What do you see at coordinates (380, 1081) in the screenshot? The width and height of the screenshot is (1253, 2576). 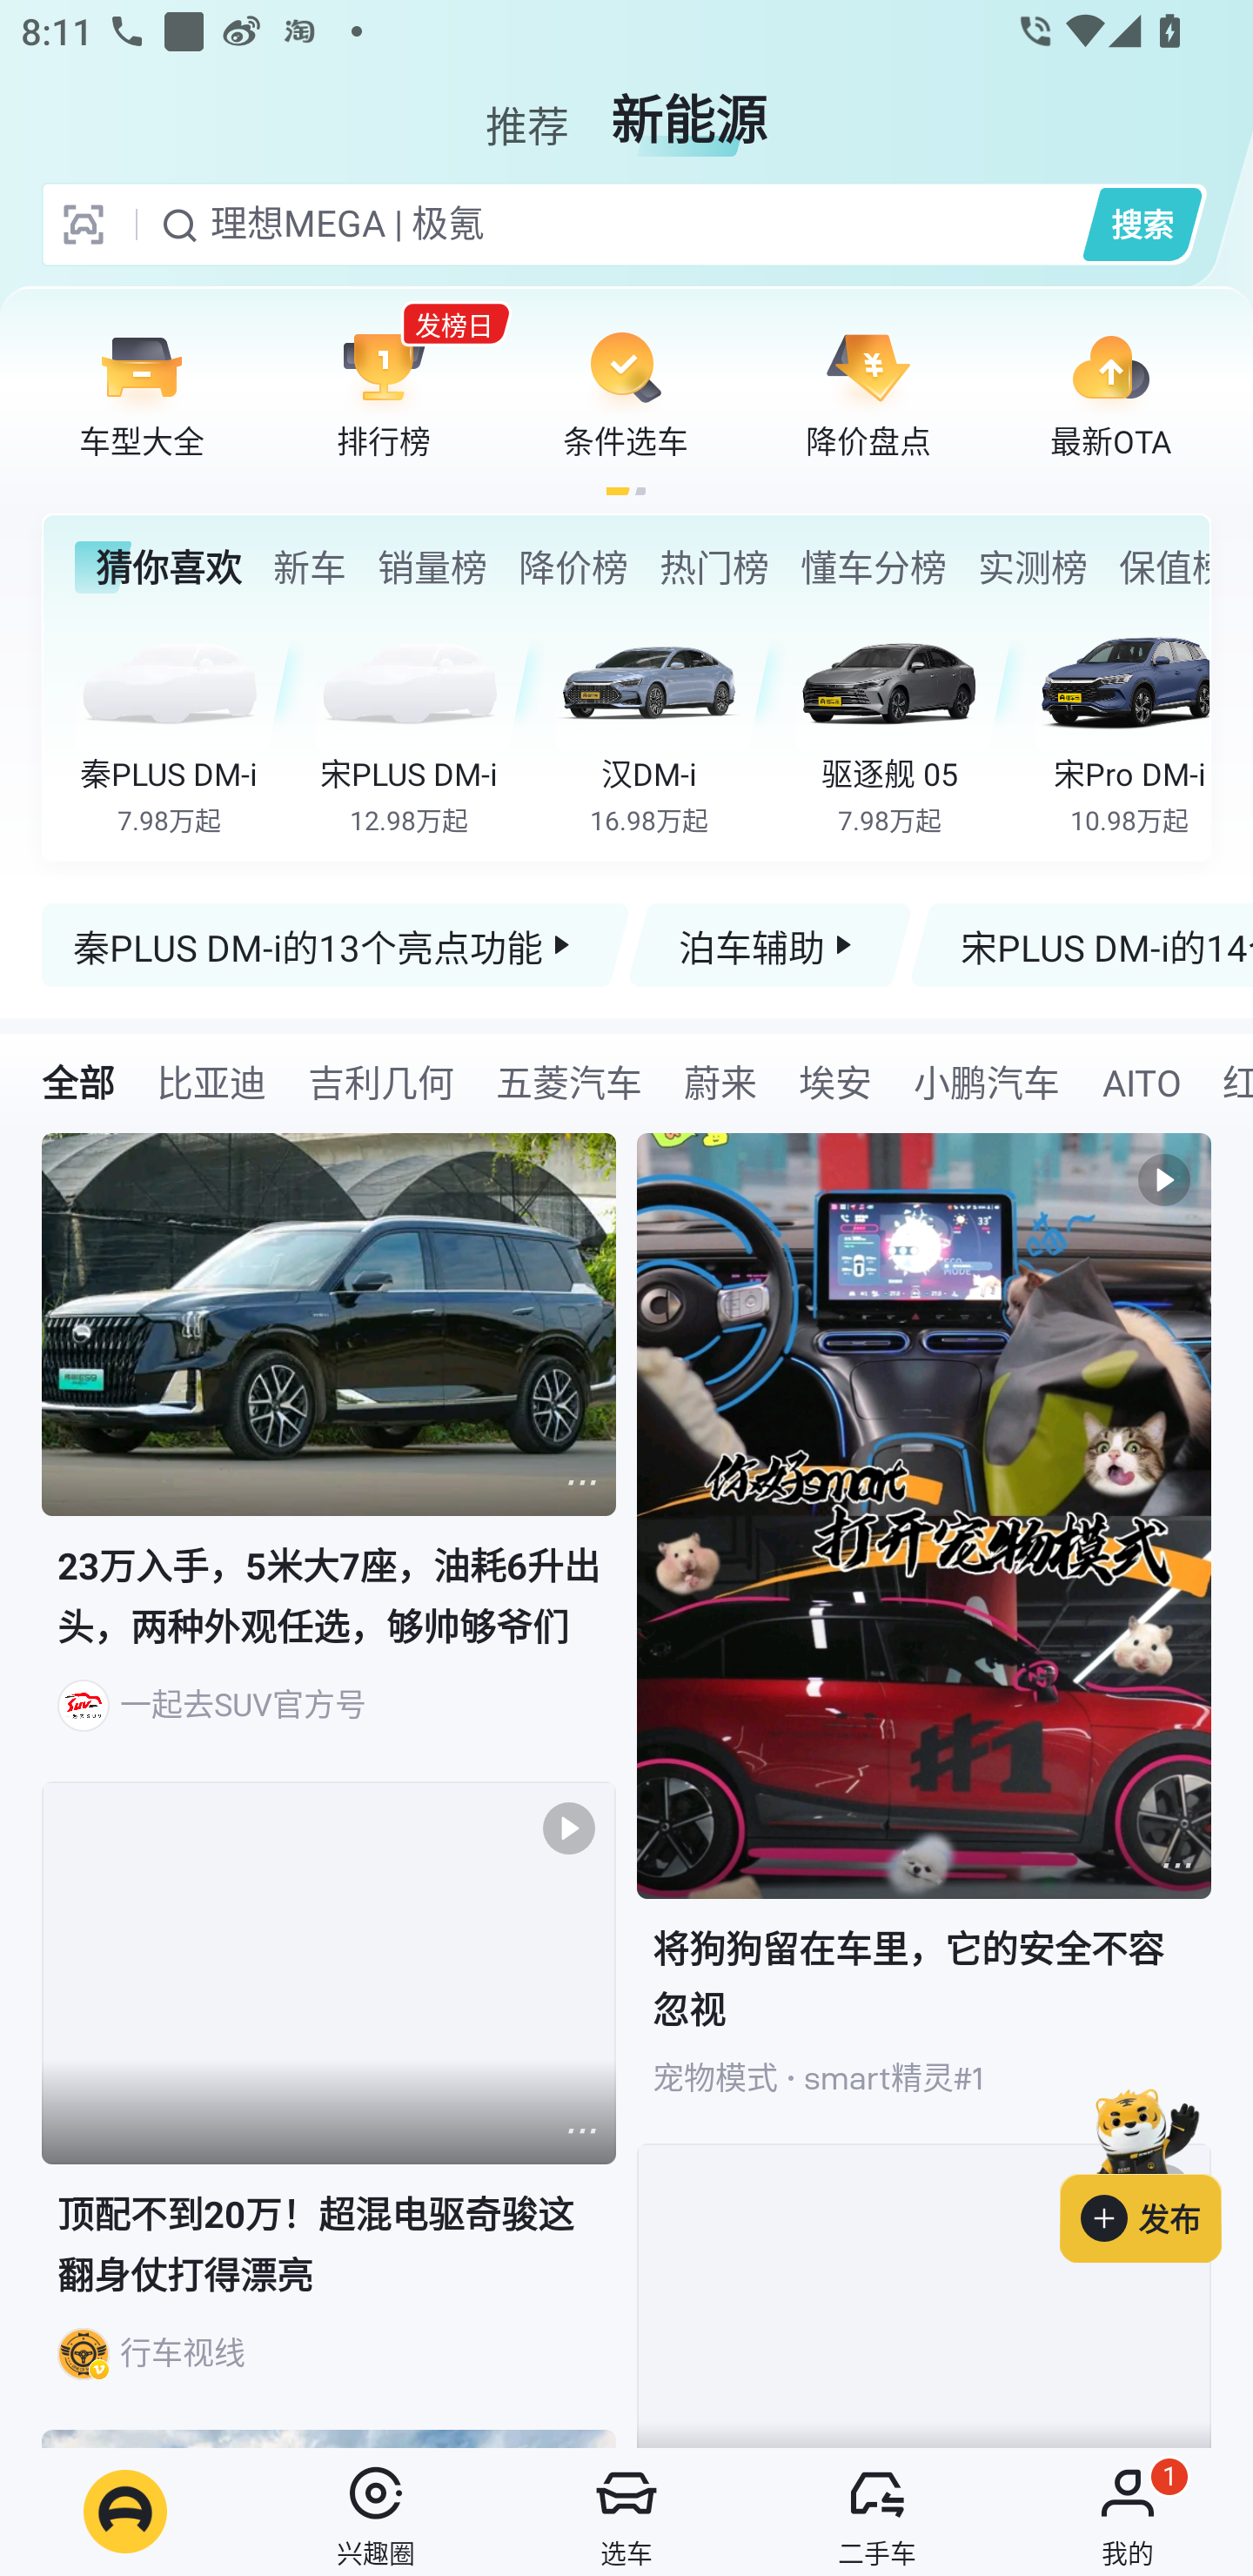 I see `吉利几何` at bounding box center [380, 1081].